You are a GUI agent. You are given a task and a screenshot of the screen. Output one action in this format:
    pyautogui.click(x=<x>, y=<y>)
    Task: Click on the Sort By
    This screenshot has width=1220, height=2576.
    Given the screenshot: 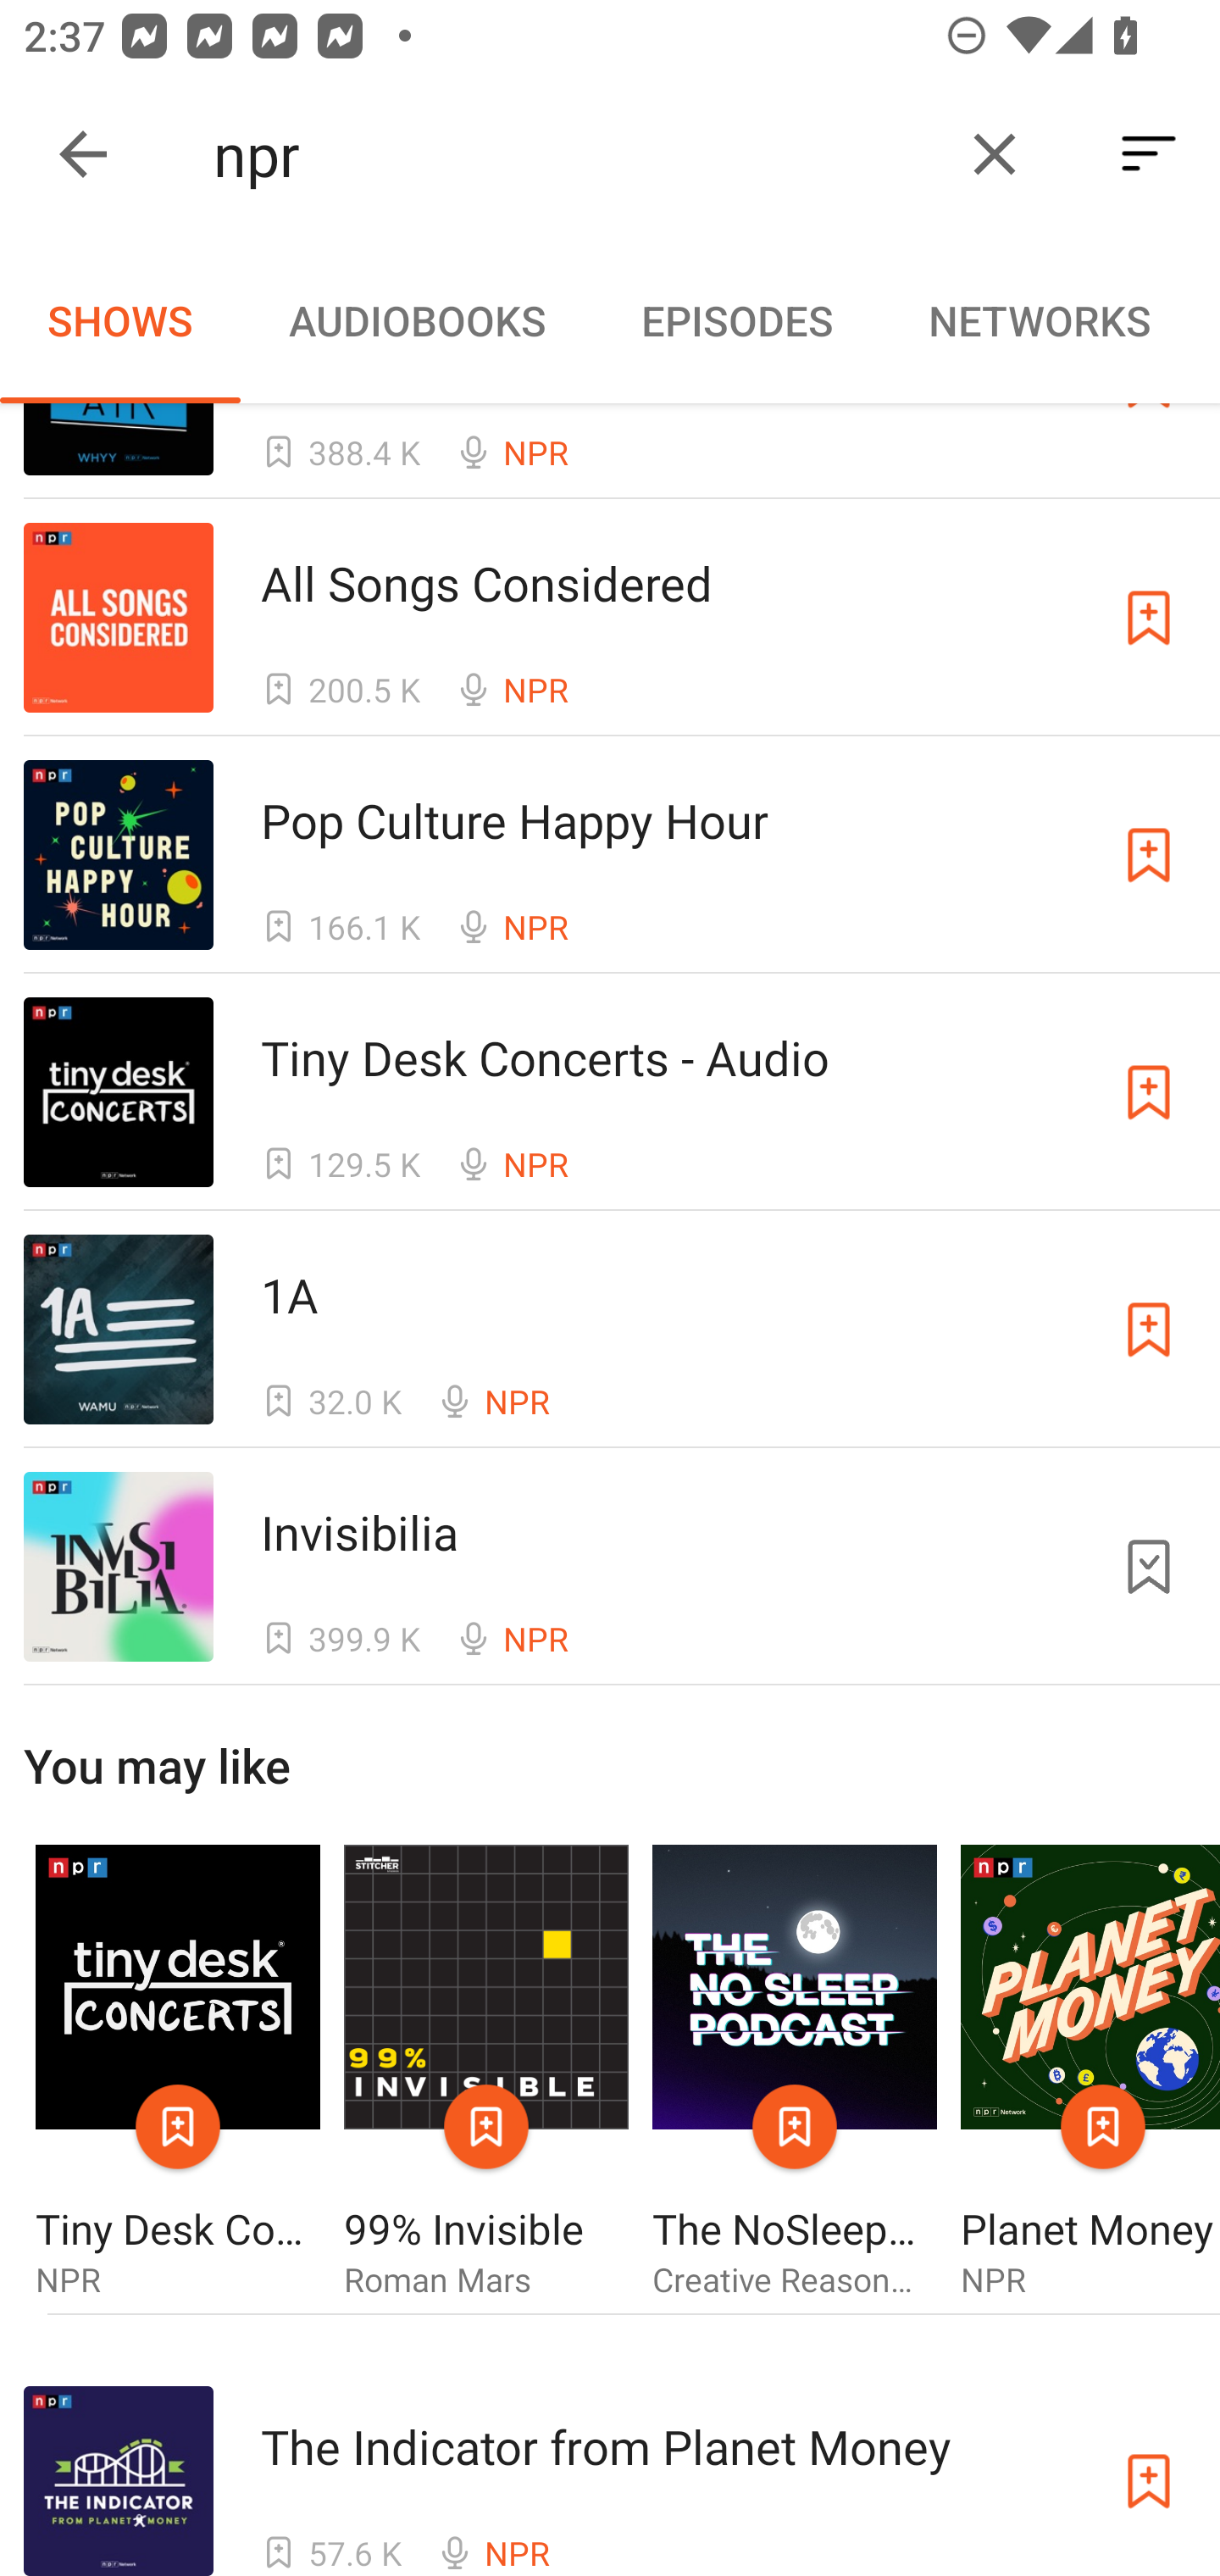 What is the action you would take?
    pyautogui.click(x=1149, y=154)
    